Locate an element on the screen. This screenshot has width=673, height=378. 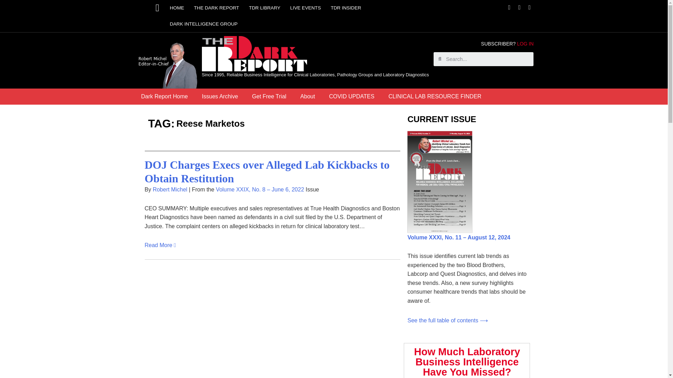
COVID UPDATES is located at coordinates (352, 97).